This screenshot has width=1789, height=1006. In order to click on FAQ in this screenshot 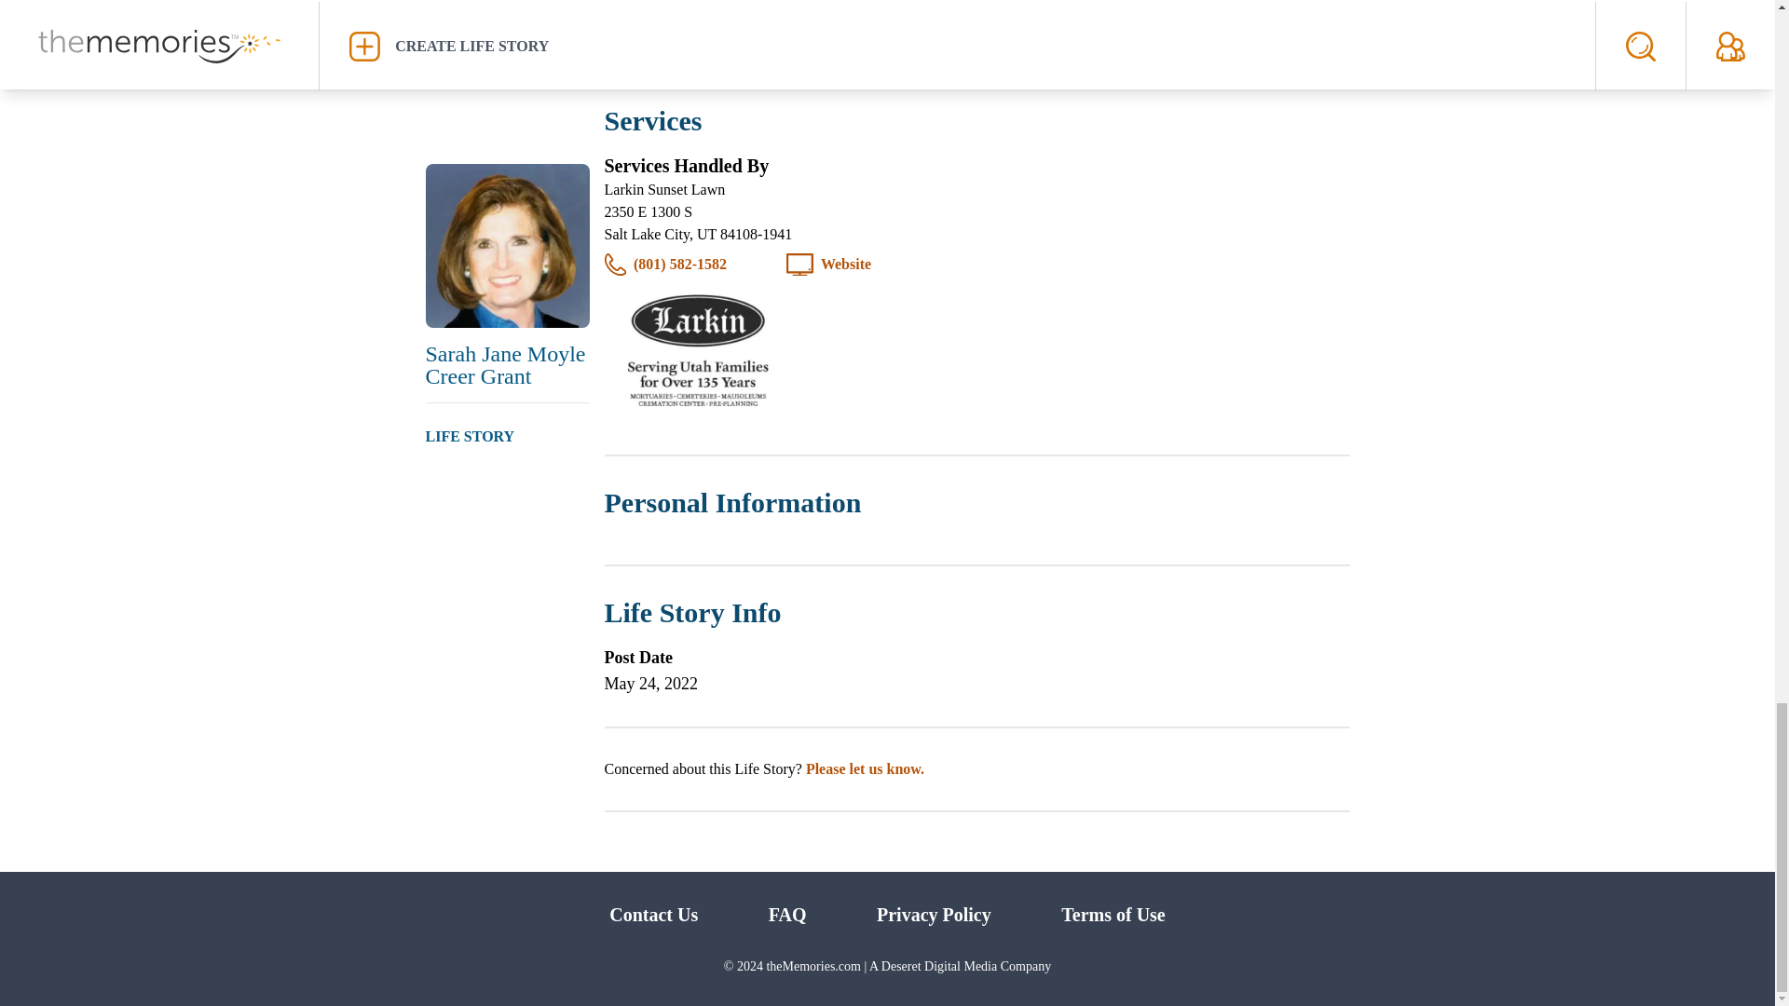, I will do `click(787, 914)`.